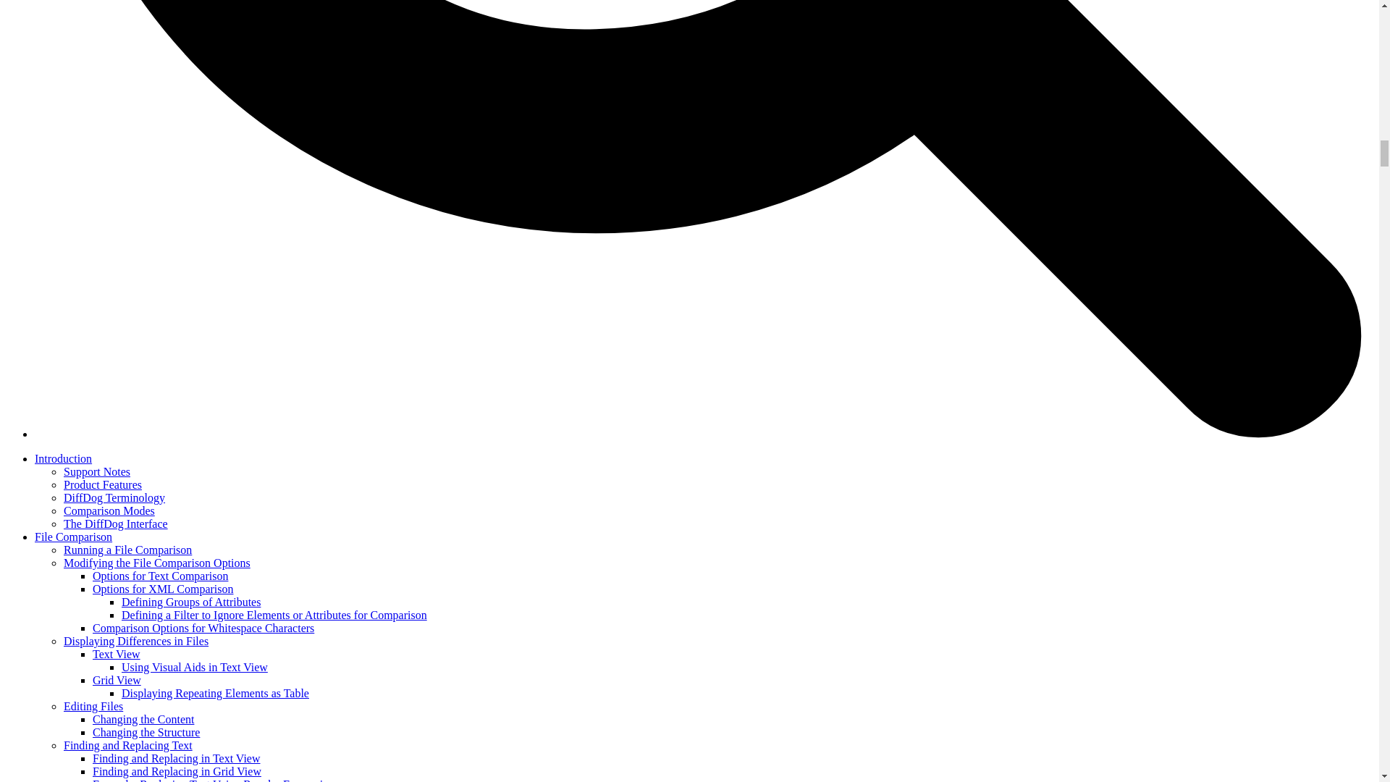 Image resolution: width=1390 pixels, height=782 pixels. What do you see at coordinates (215, 693) in the screenshot?
I see `Displaying Repeating Elements as Table` at bounding box center [215, 693].